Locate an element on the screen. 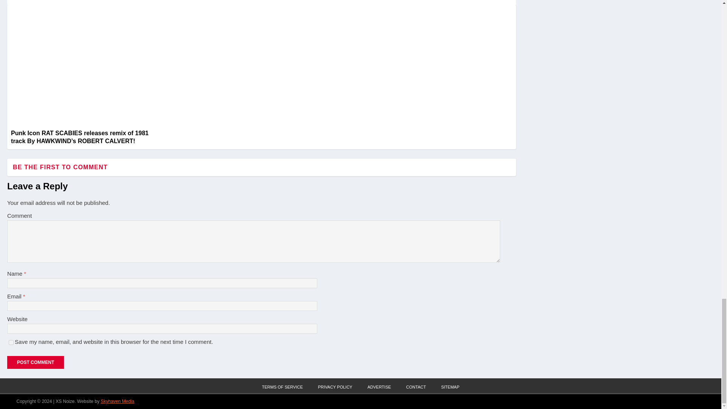 The image size is (727, 409). Post Comment is located at coordinates (36, 362).